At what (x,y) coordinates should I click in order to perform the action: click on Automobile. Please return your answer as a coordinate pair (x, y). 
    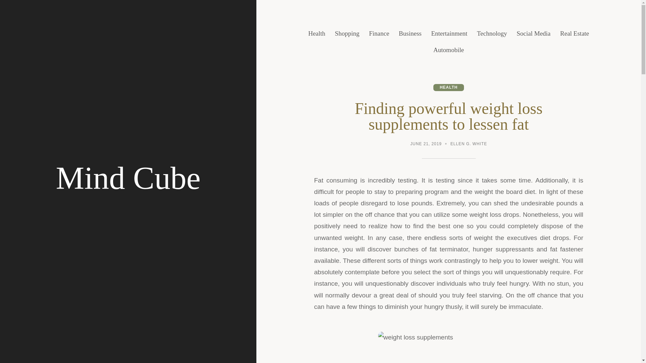
    Looking at the image, I should click on (448, 50).